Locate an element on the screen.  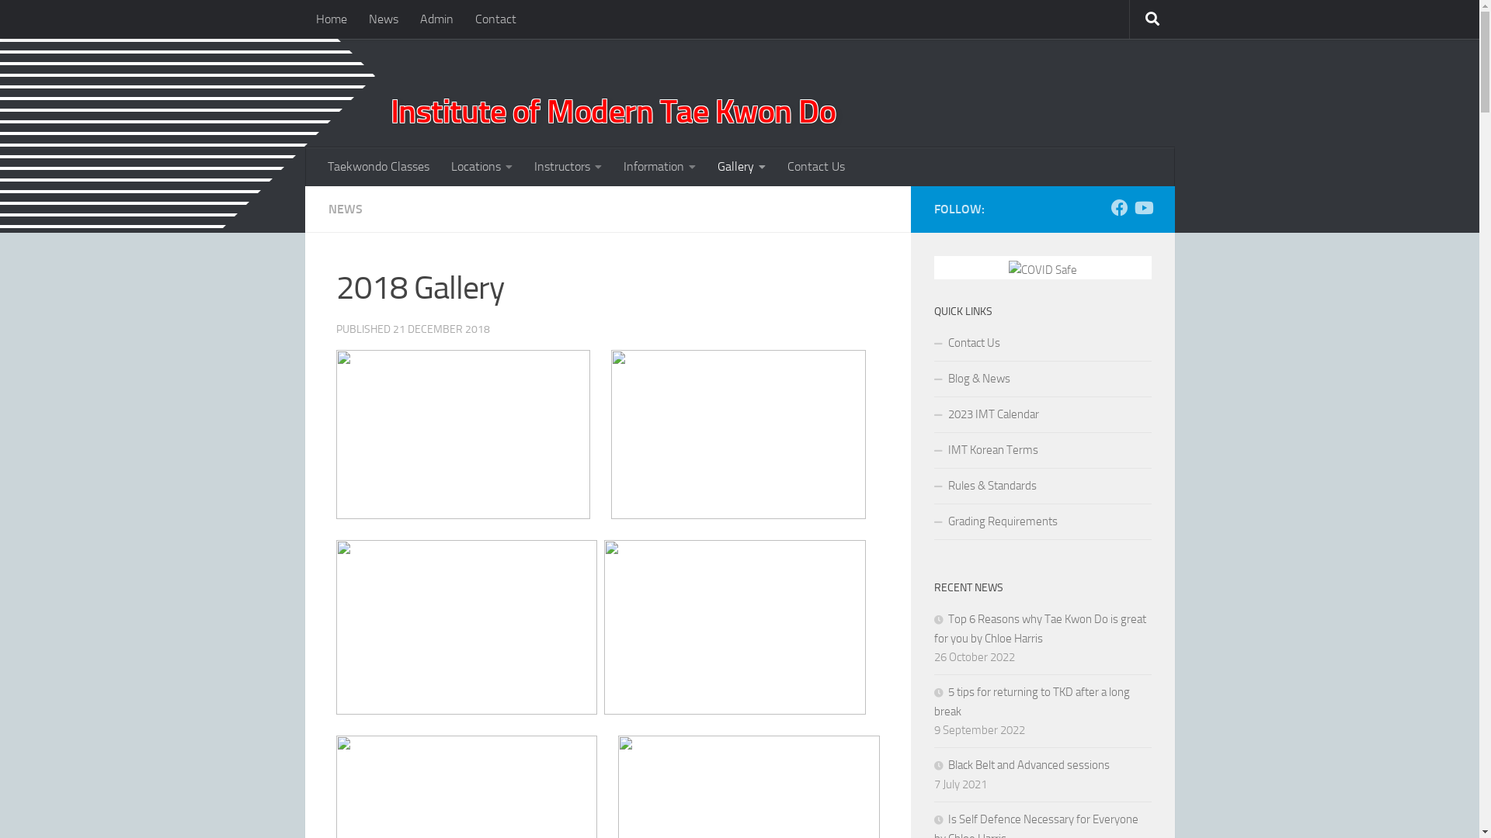
Follow us on Facebook is located at coordinates (1119, 208).